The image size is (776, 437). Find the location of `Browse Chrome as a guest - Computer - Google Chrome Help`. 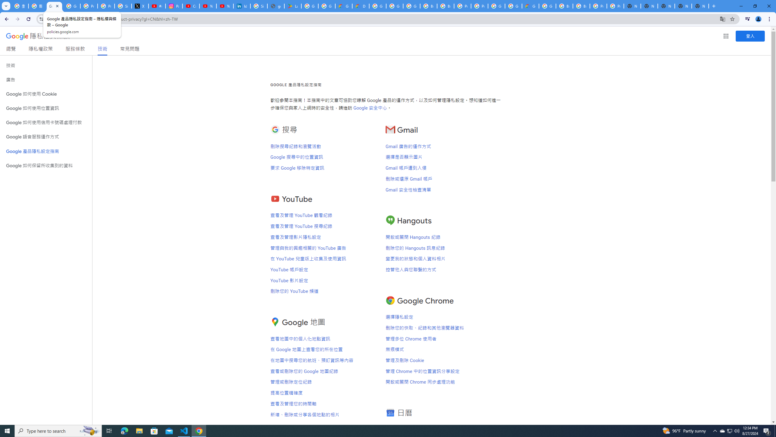

Browse Chrome as a guest - Computer - Google Chrome Help is located at coordinates (564, 6).